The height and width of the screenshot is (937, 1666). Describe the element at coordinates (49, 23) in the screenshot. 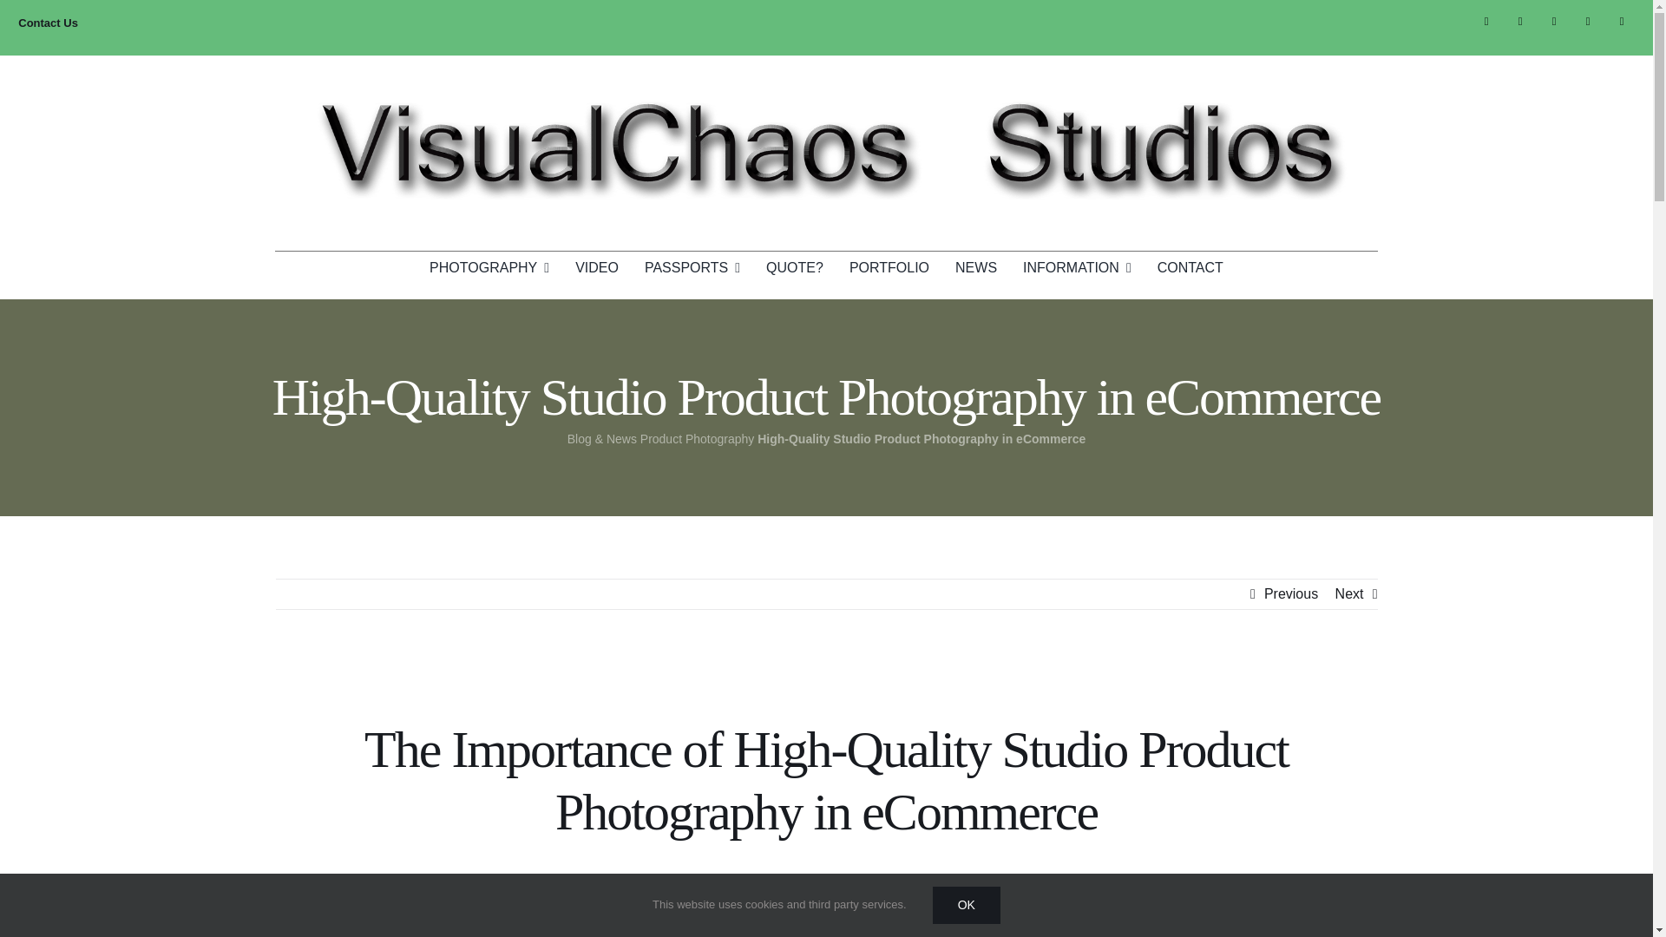

I see `Contact Us` at that location.